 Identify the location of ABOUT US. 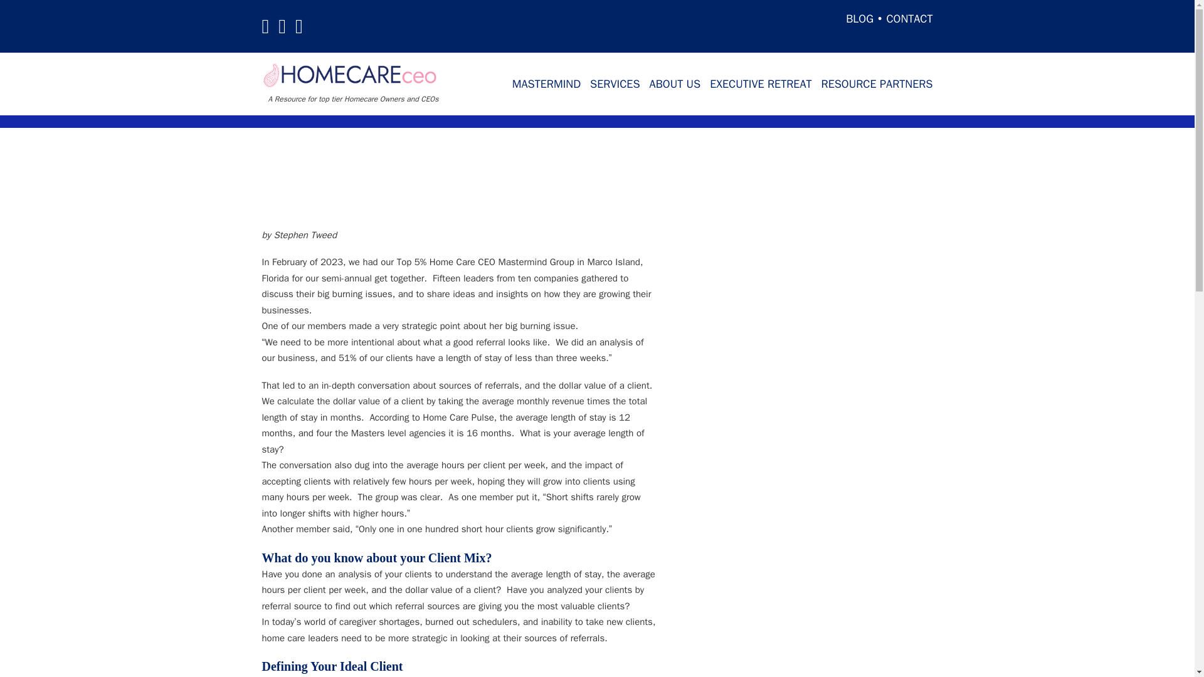
(675, 84).